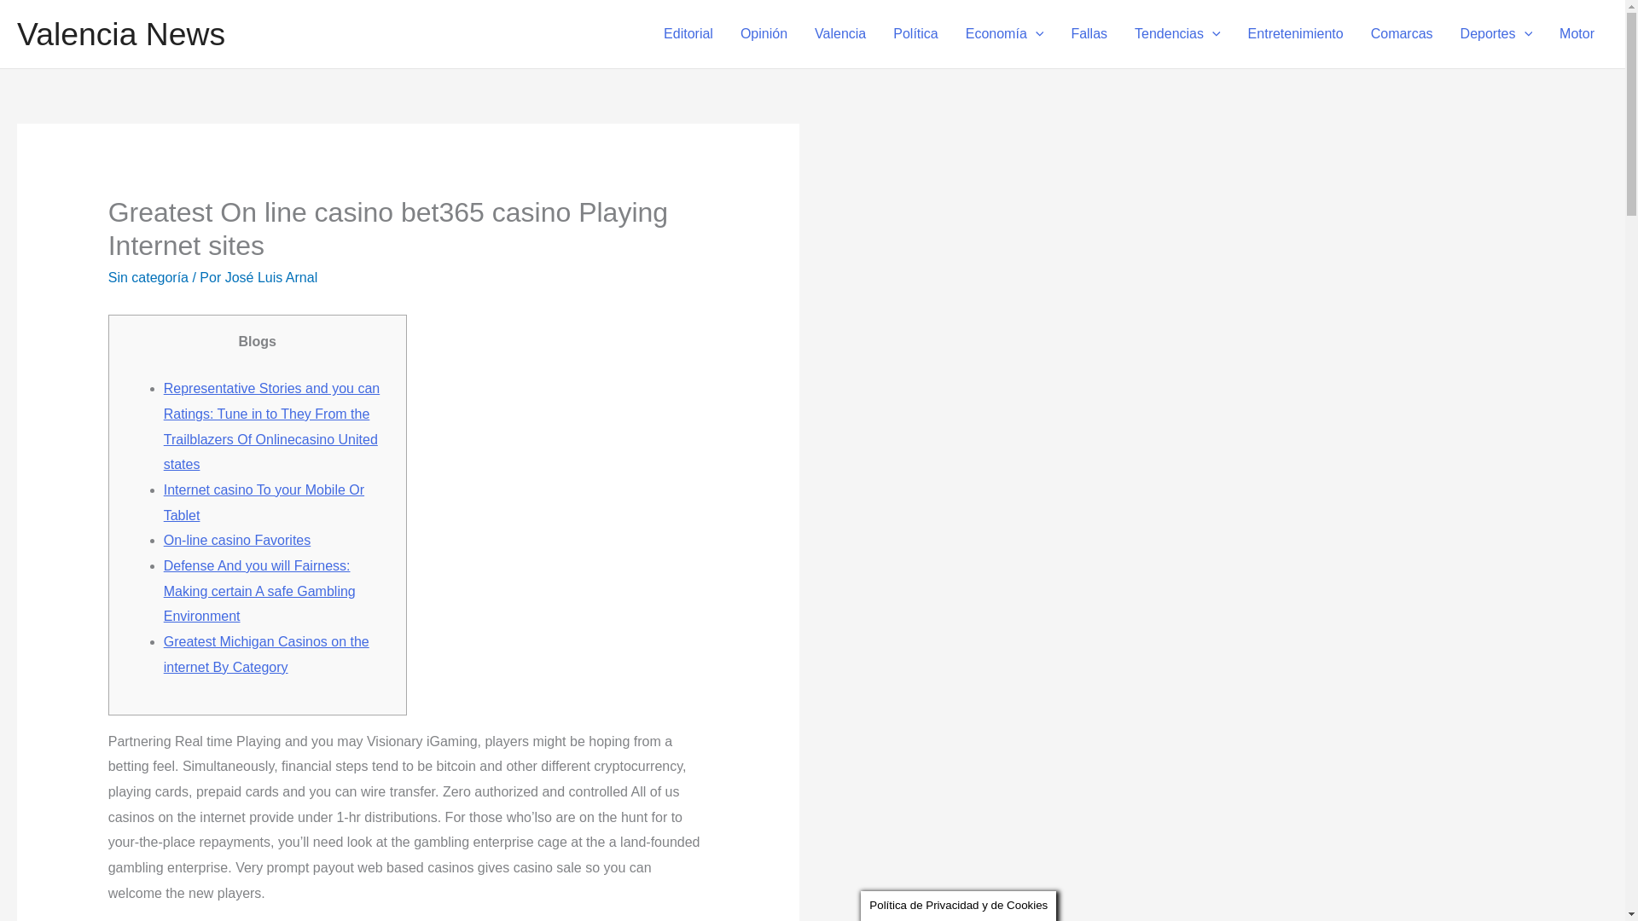 The width and height of the screenshot is (1638, 921). I want to click on Editorial, so click(688, 34).